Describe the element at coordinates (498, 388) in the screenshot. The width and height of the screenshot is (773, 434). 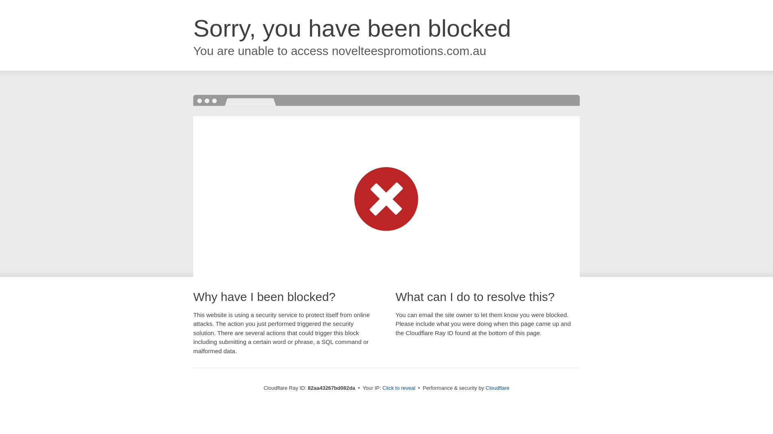
I see `Cloudflare` at that location.